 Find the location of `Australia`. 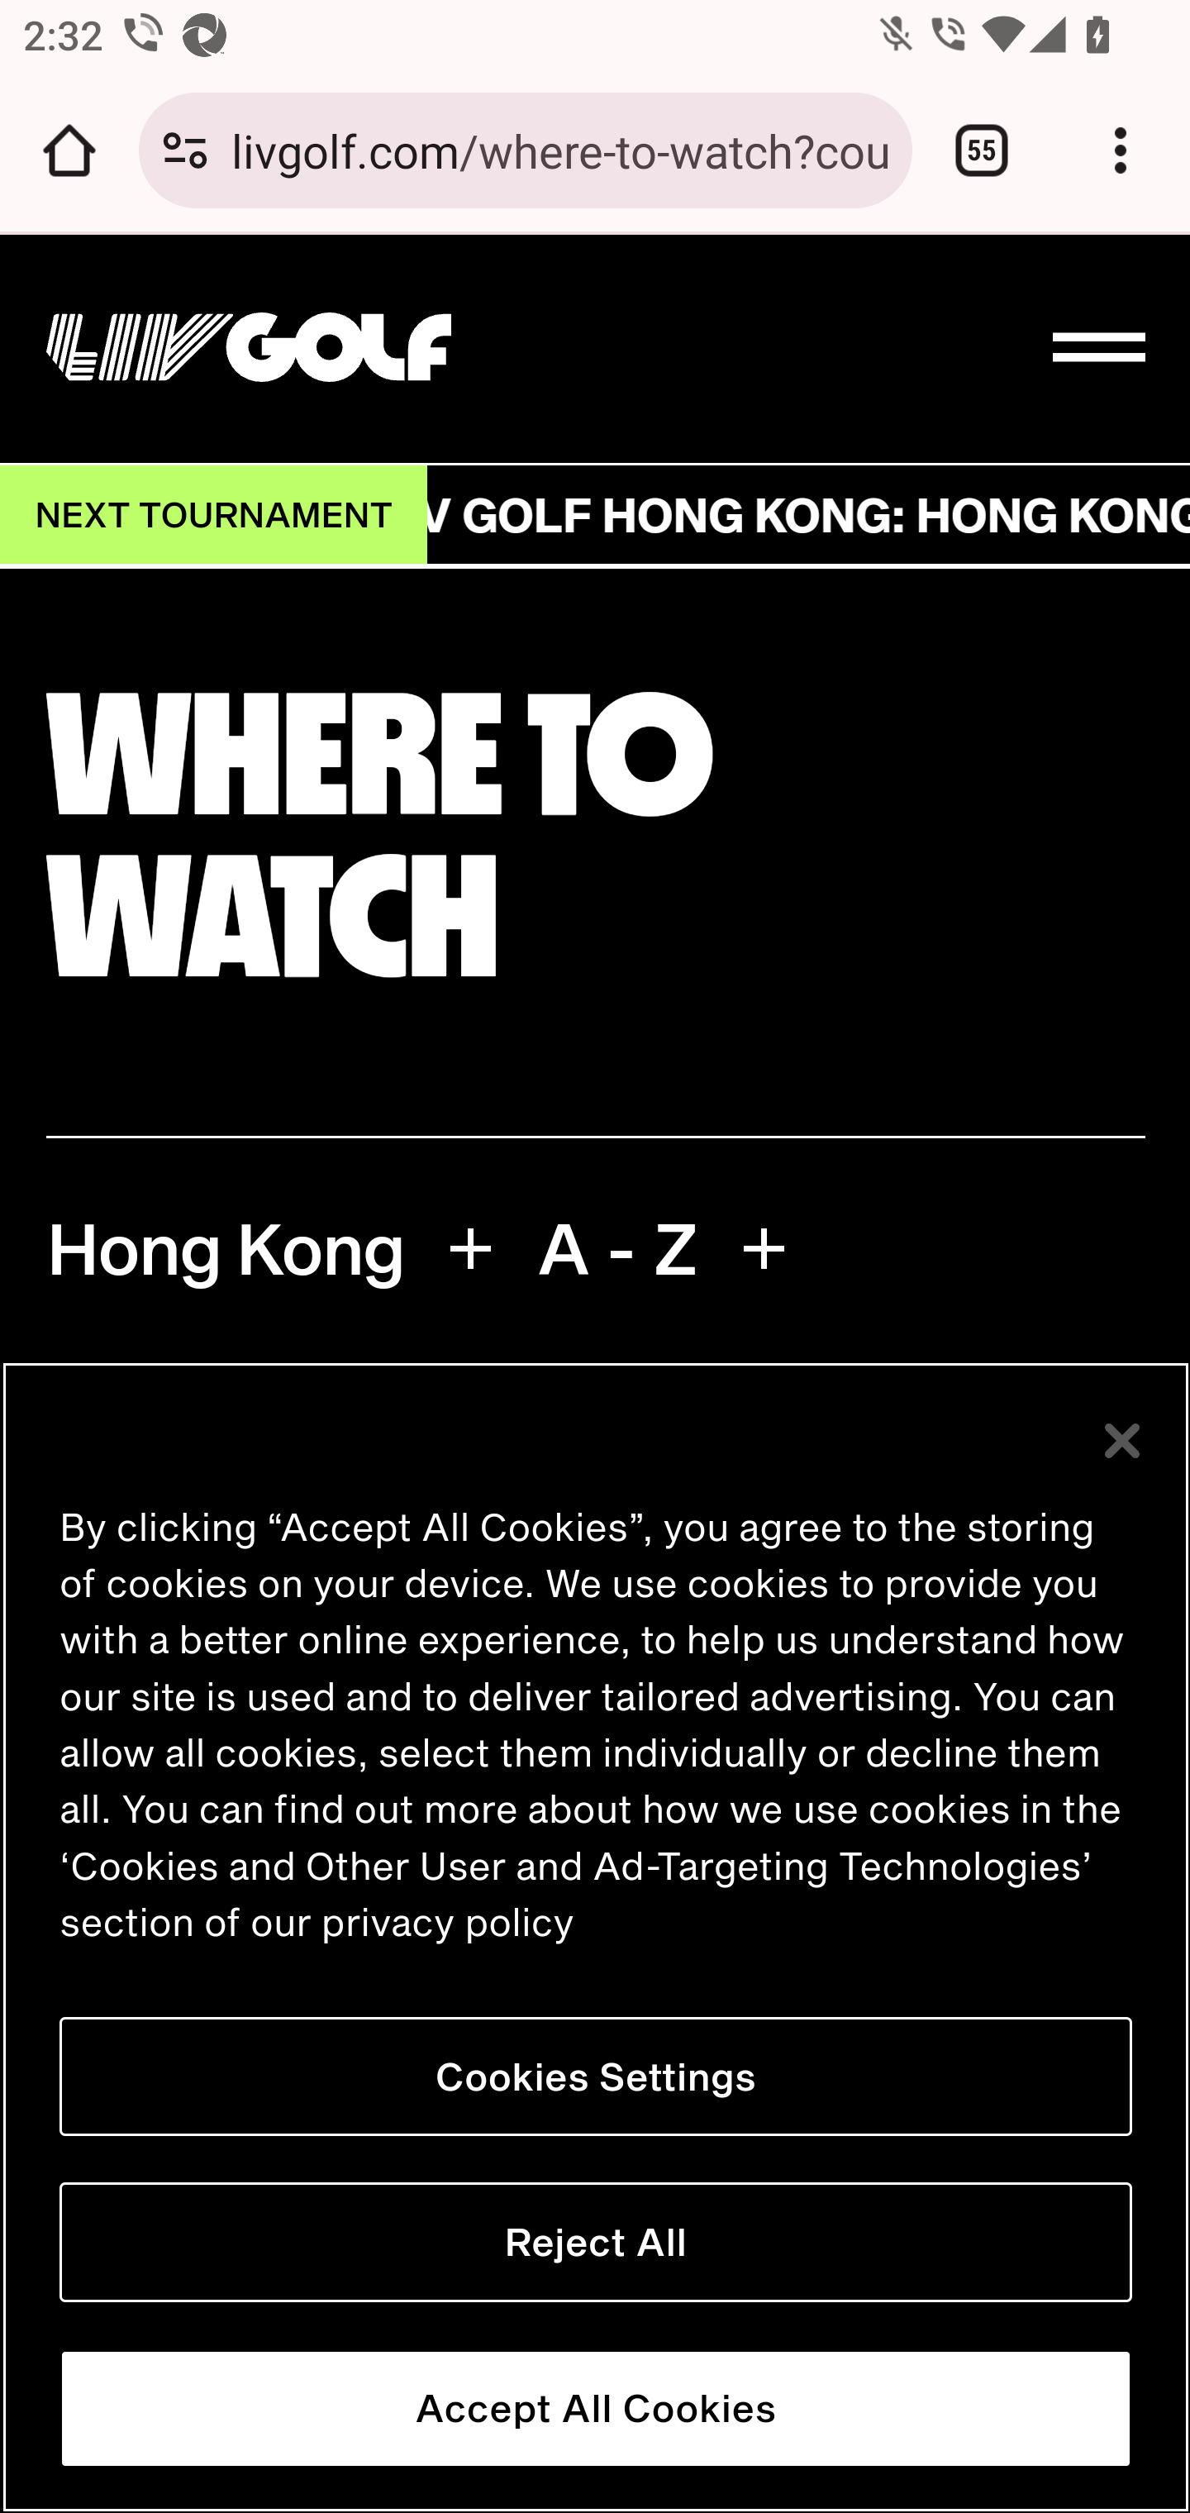

Australia is located at coordinates (595, 1395).